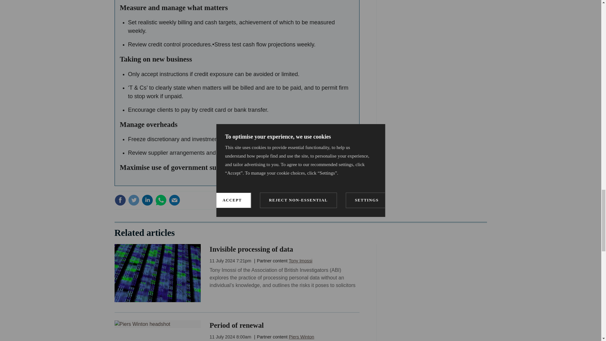  I want to click on Share this on Whatsapp, so click(161, 200).